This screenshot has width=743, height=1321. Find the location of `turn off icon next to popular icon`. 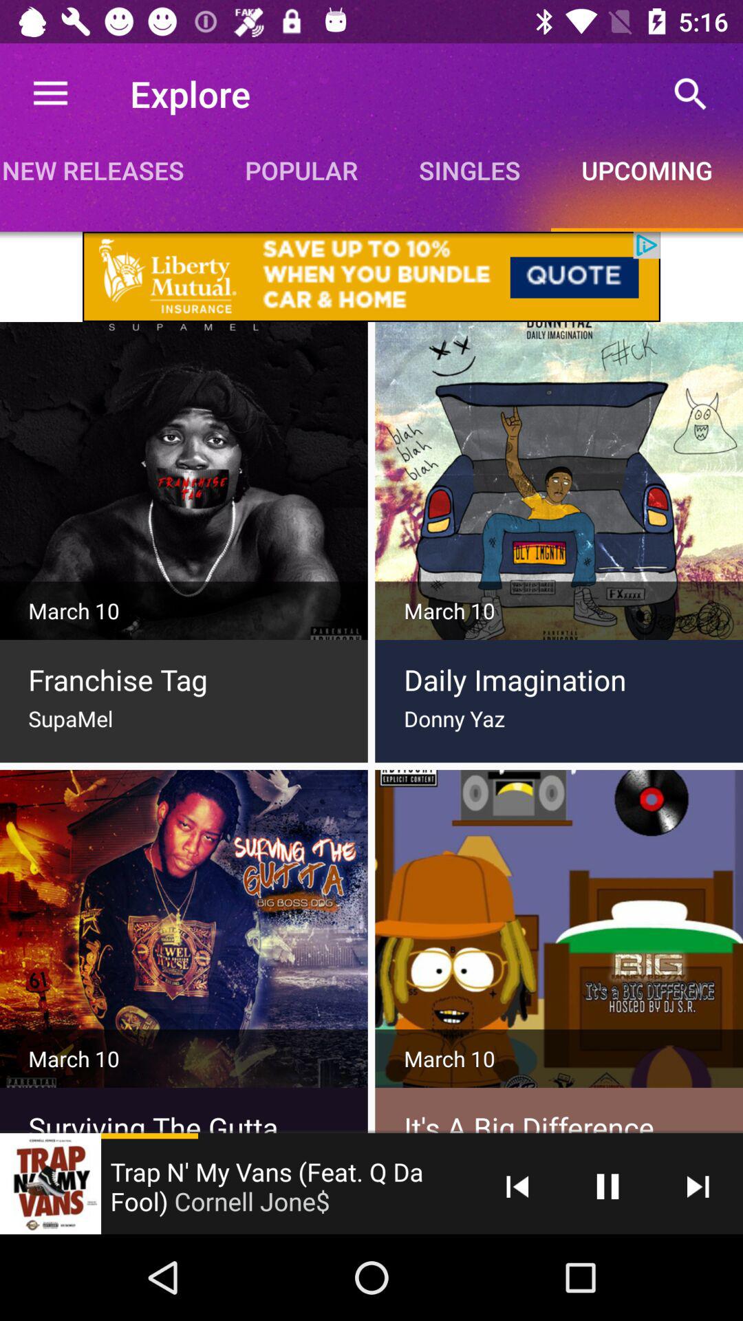

turn off icon next to popular icon is located at coordinates (107, 170).